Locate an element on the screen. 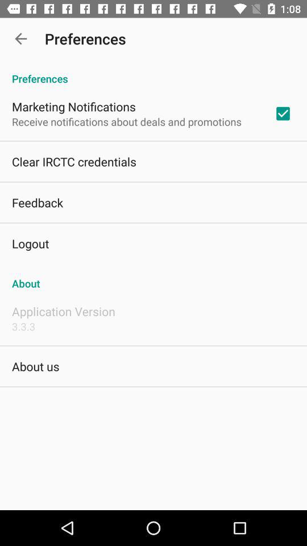  select the item below the about icon is located at coordinates (64, 311).